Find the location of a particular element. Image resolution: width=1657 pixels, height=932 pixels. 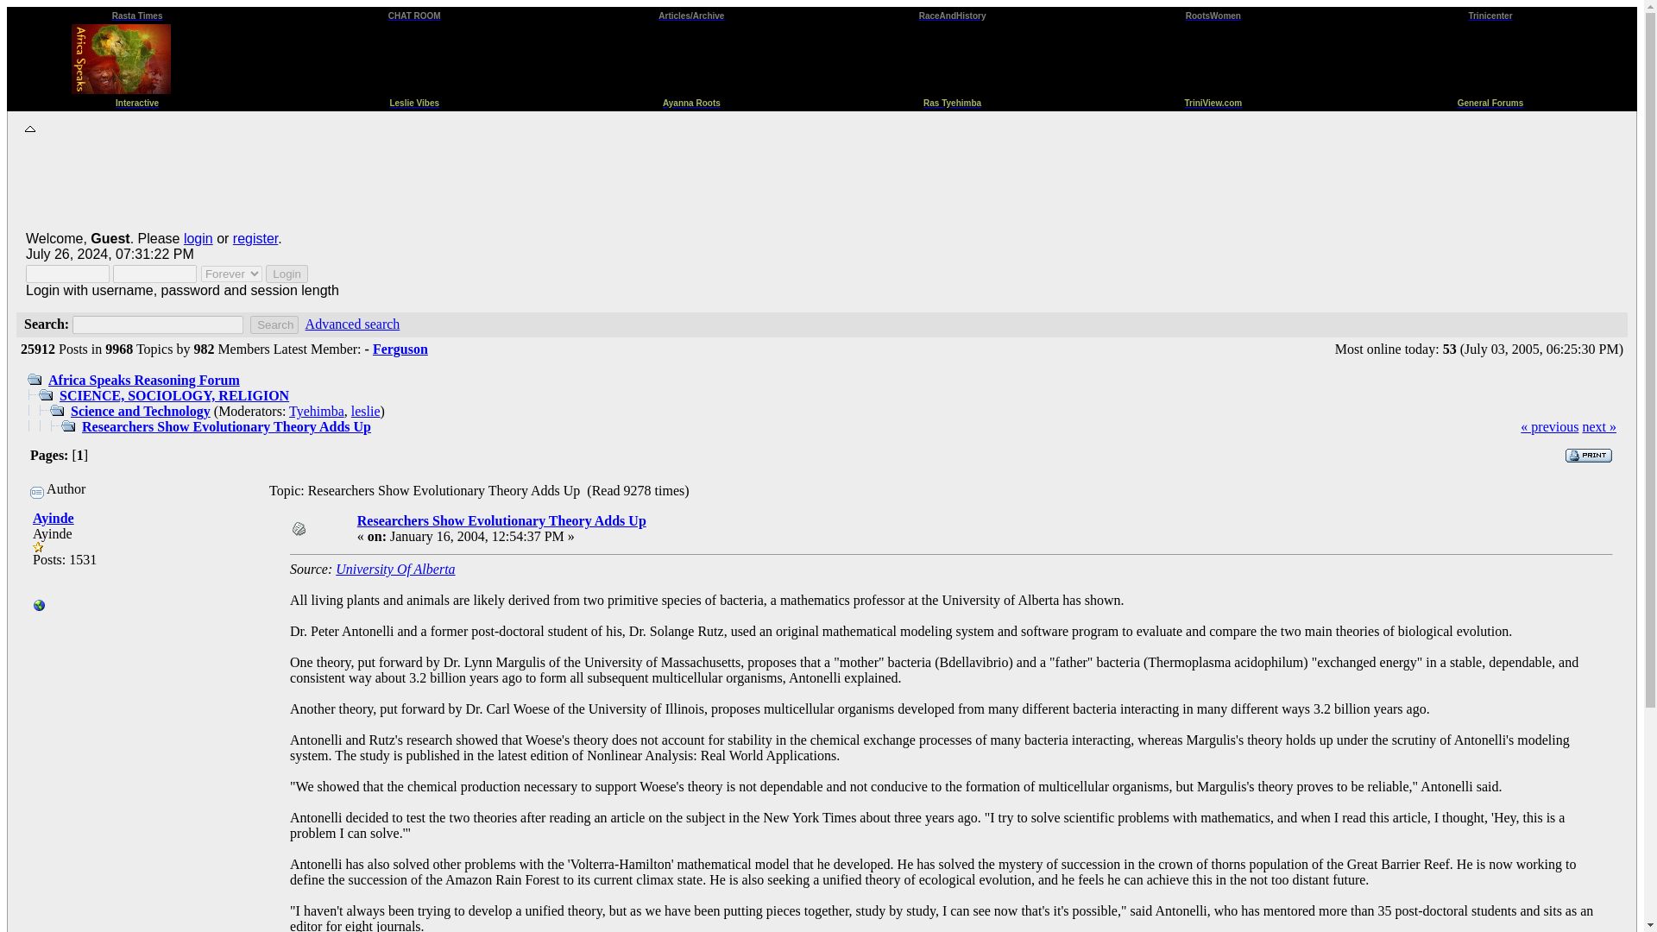

Tyehimba is located at coordinates (316, 411).